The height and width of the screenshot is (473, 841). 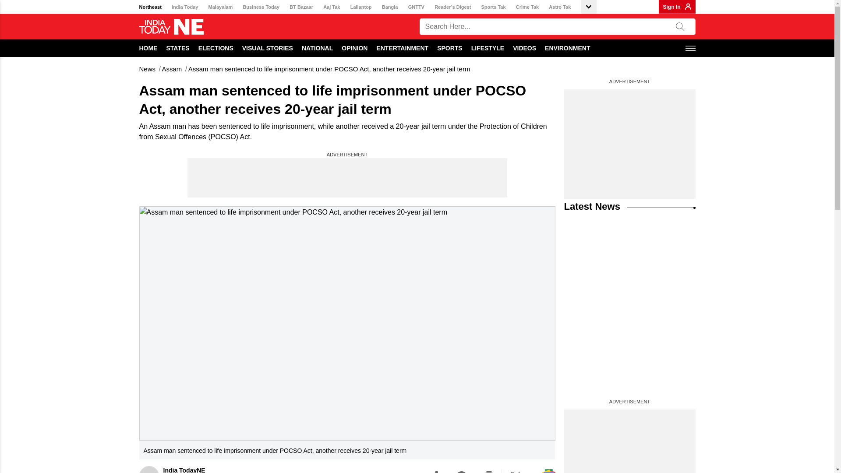 I want to click on Business Today, so click(x=261, y=7).